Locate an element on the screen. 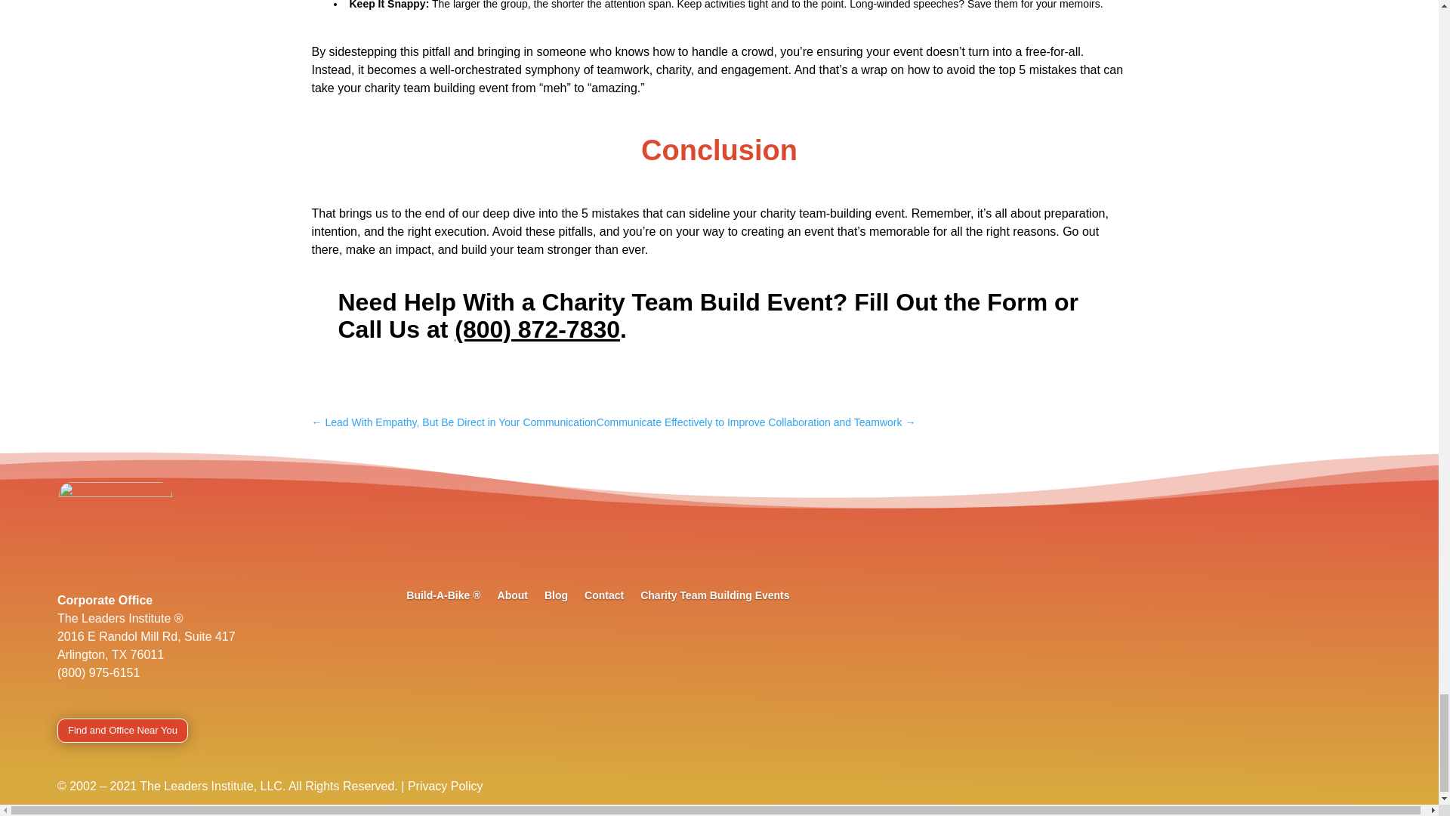  Blog is located at coordinates (556, 598).